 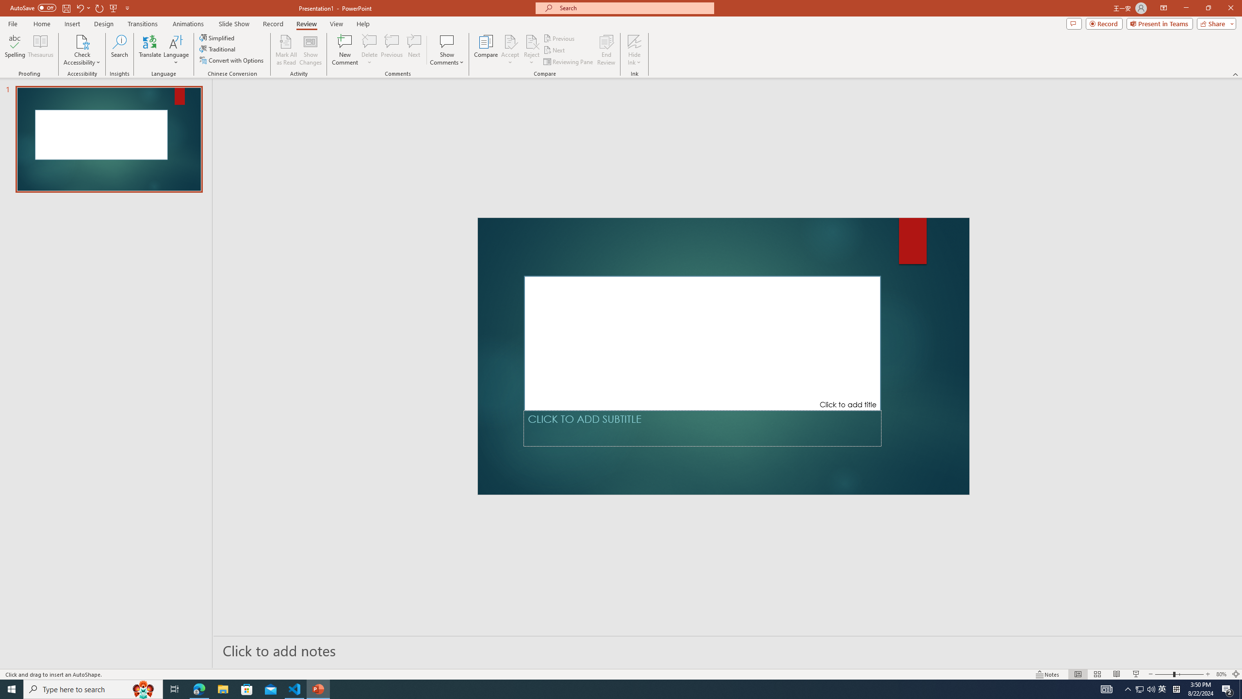 I want to click on Search, so click(x=119, y=50).